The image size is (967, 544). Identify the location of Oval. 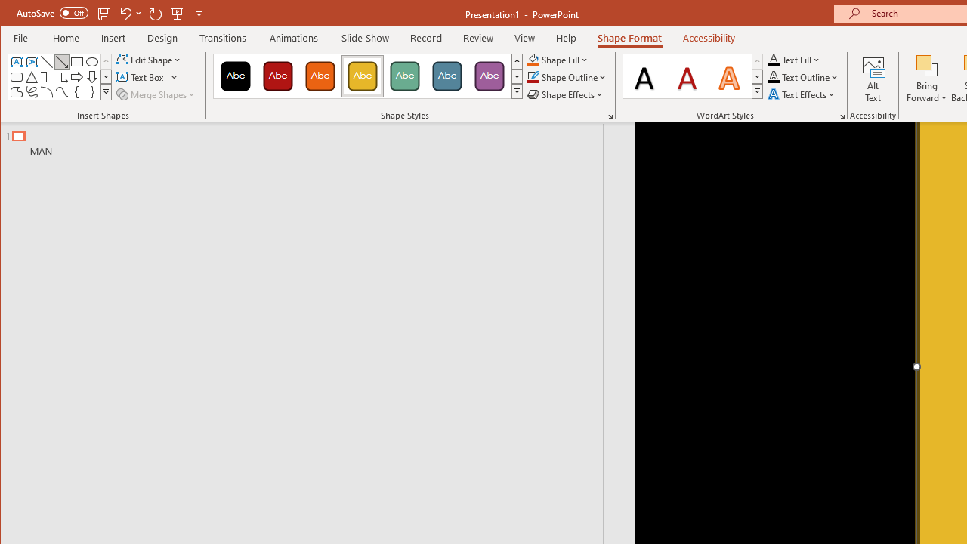
(92, 62).